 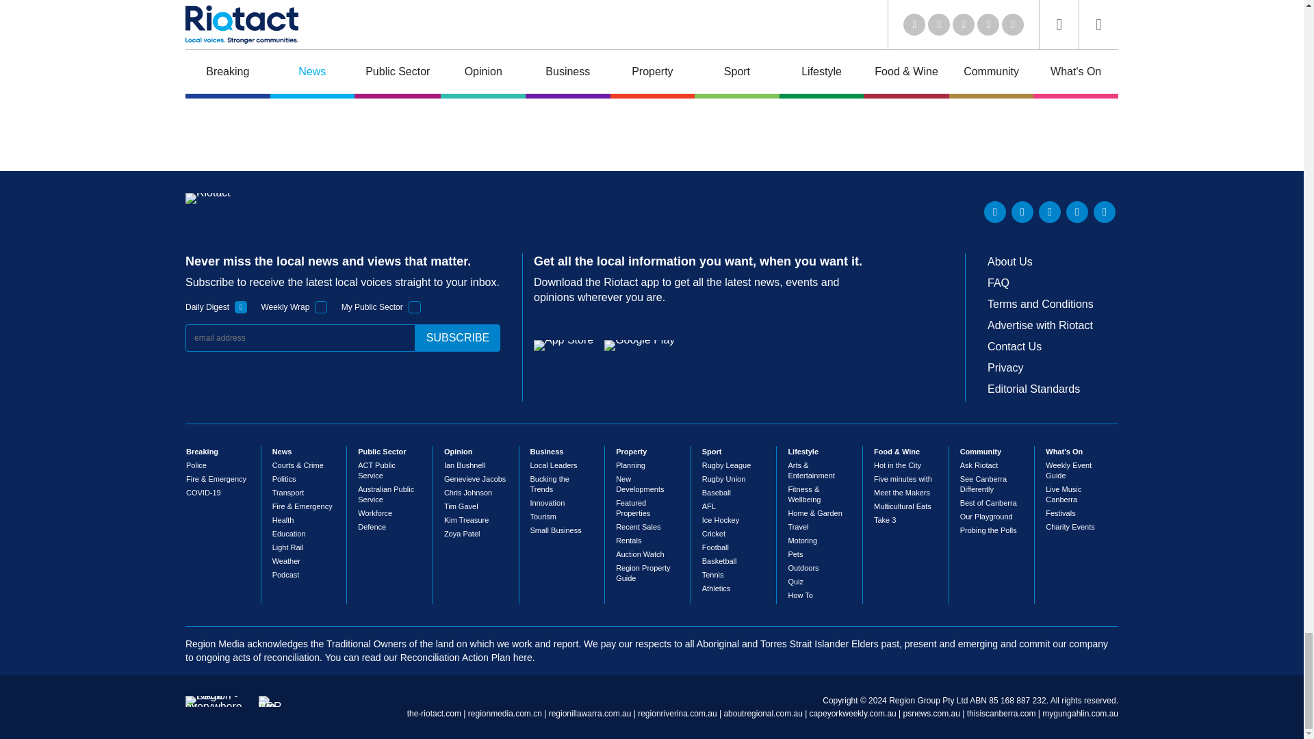 What do you see at coordinates (457, 338) in the screenshot?
I see `subscribe` at bounding box center [457, 338].